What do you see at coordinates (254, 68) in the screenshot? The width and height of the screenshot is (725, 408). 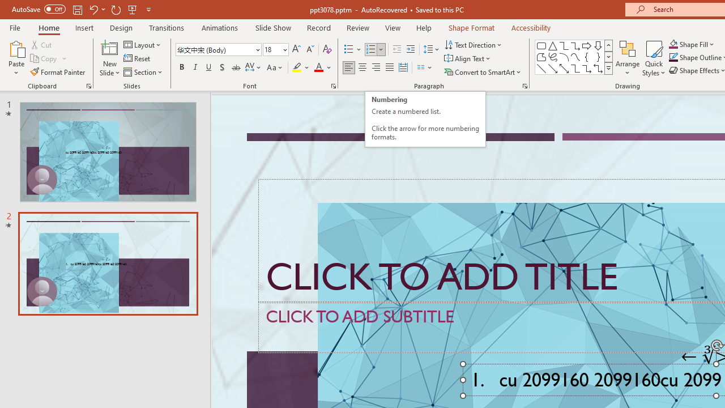 I see `Character Spacing` at bounding box center [254, 68].